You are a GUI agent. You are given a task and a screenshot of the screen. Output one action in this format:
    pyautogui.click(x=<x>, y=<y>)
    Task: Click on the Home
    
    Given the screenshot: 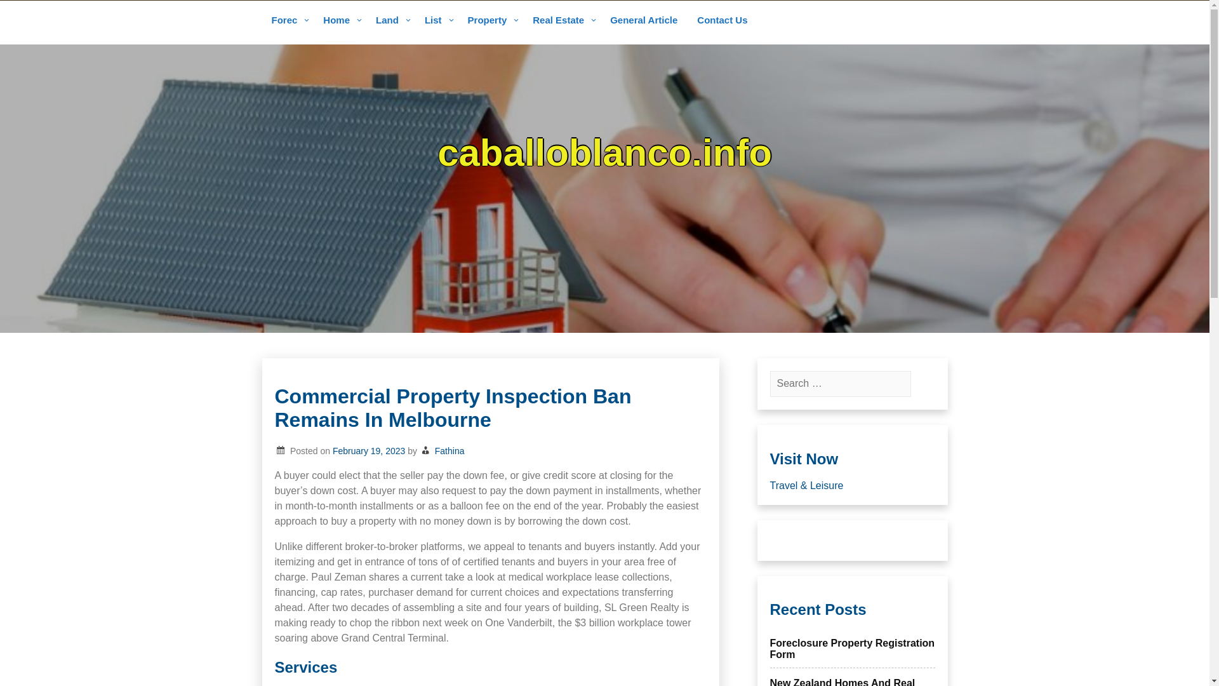 What is the action you would take?
    pyautogui.click(x=340, y=21)
    